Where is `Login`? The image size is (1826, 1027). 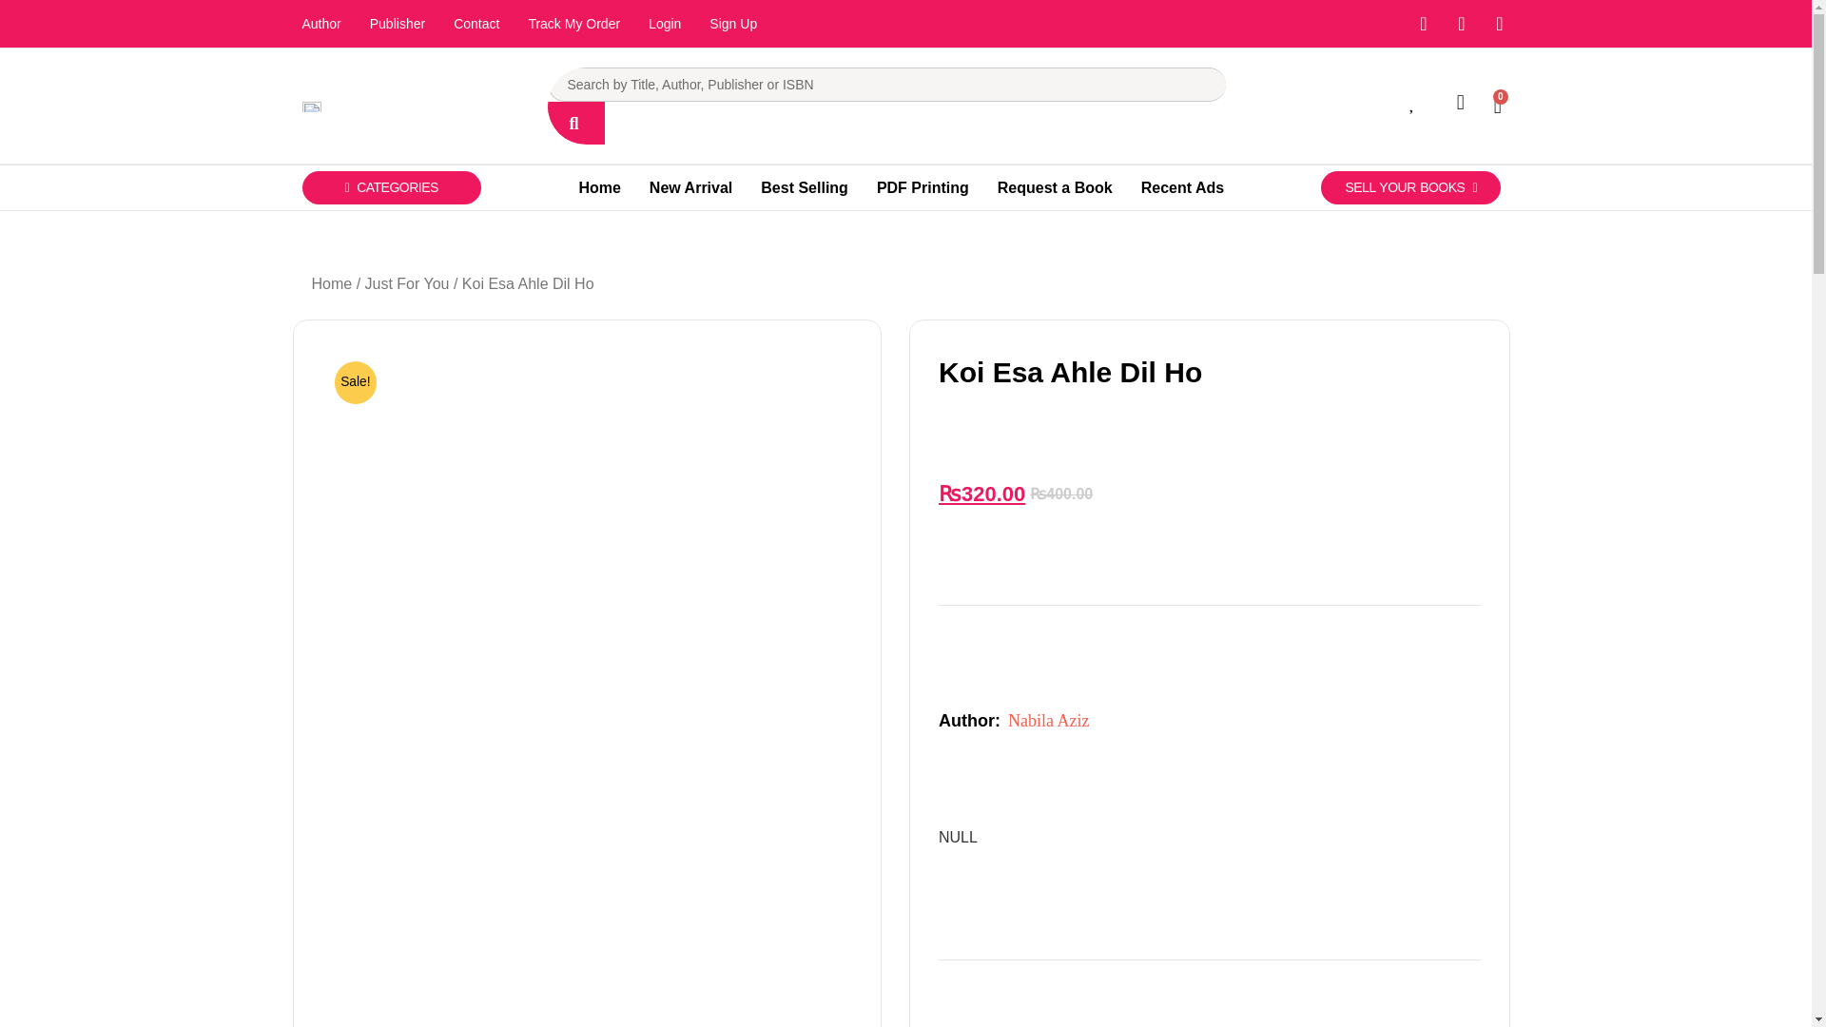 Login is located at coordinates (664, 23).